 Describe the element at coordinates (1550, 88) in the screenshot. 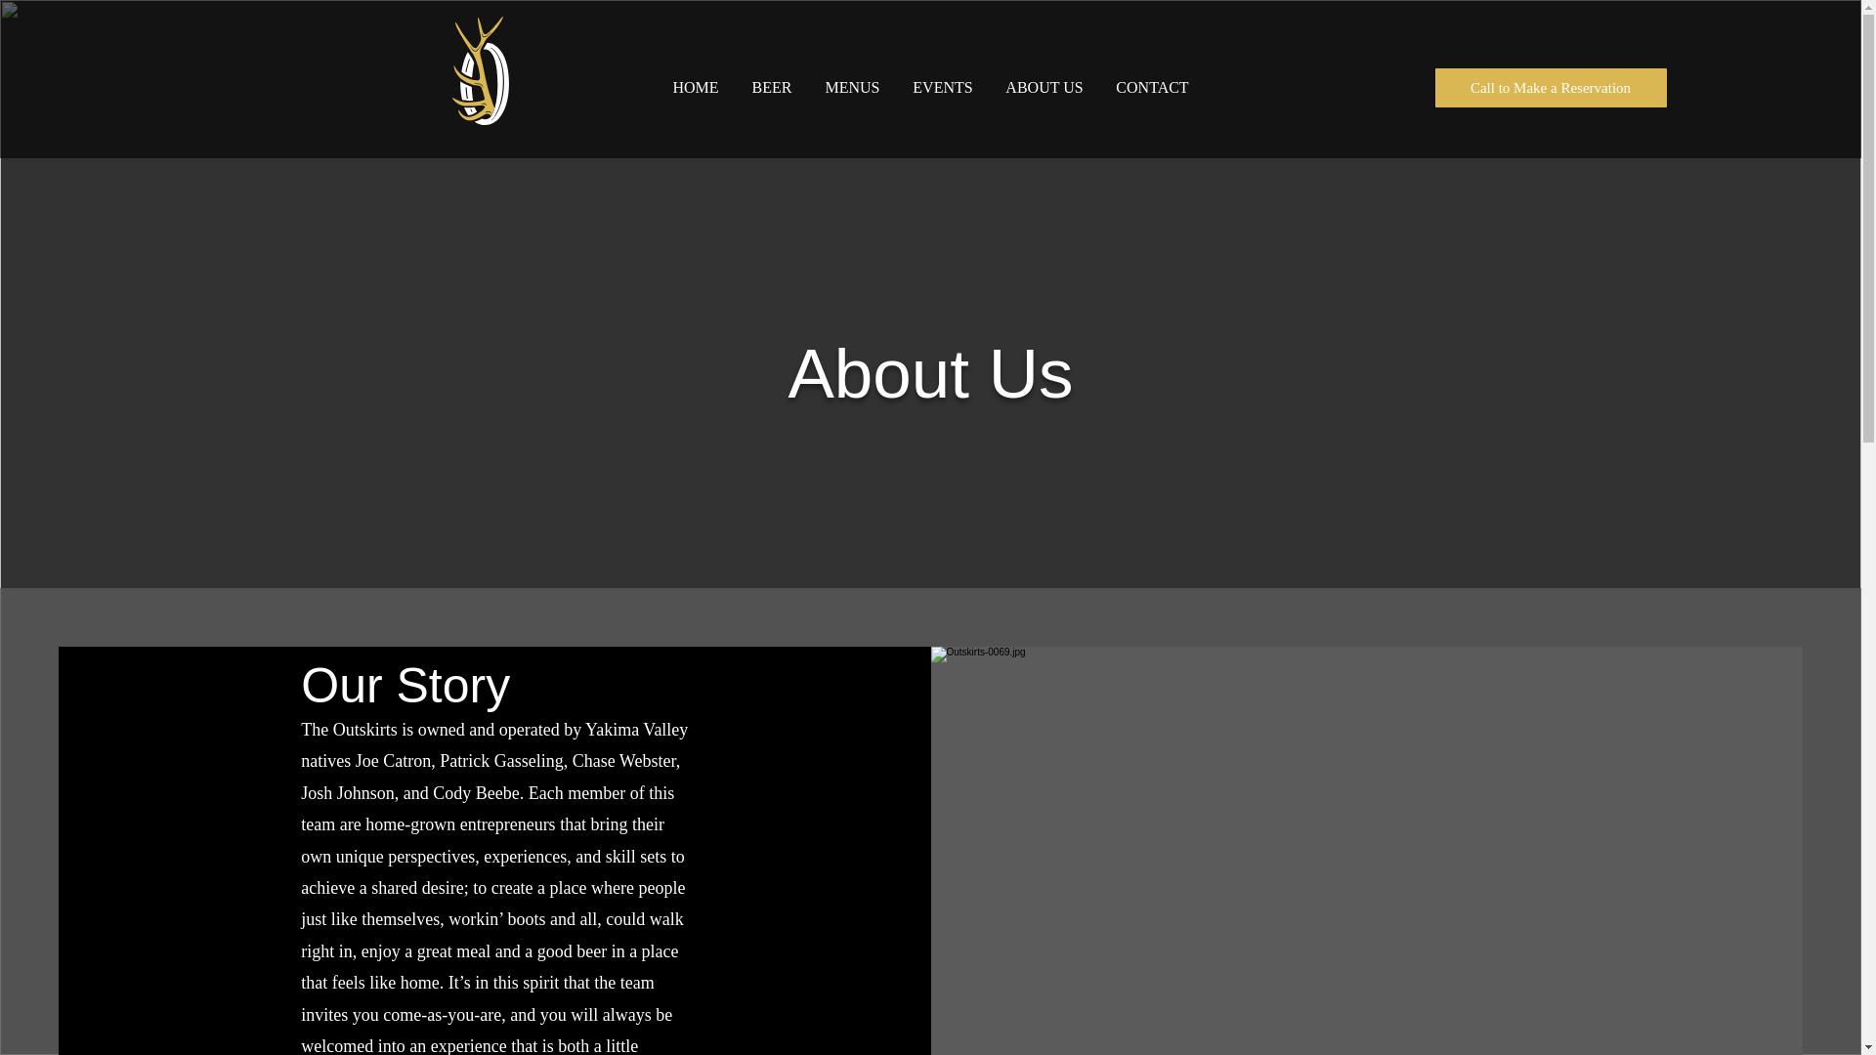

I see `Call to Make a Reservation` at that location.